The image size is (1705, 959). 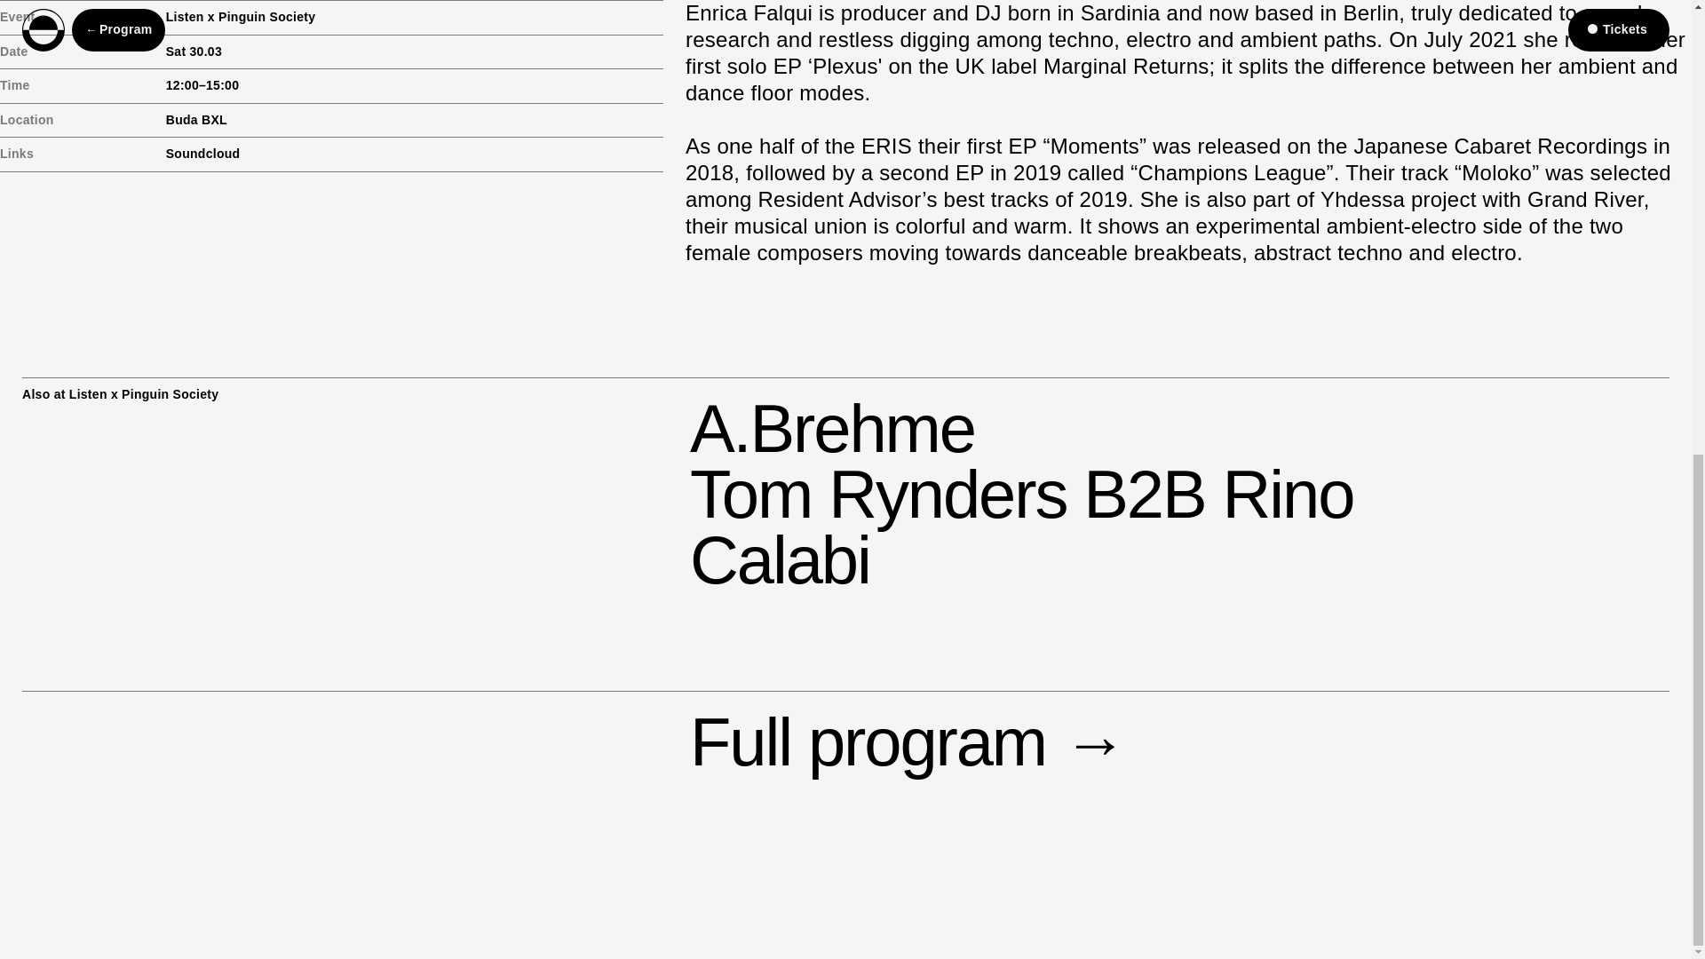 I want to click on Tom Rynders B2B Rino, so click(x=1021, y=494).